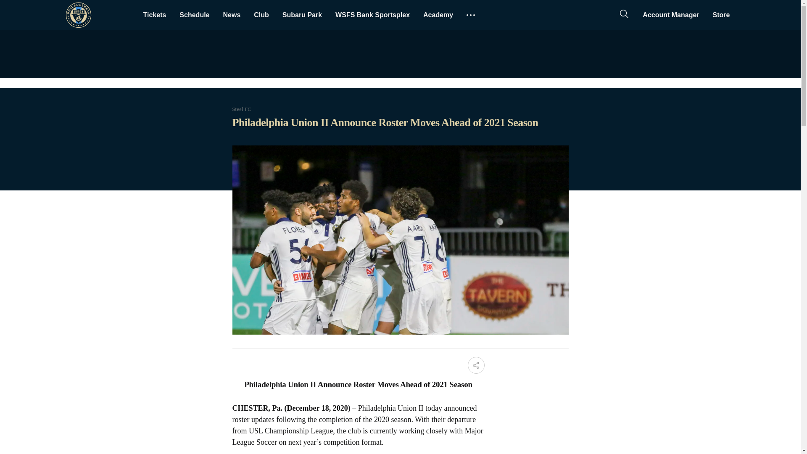  Describe the element at coordinates (302, 15) in the screenshot. I see `Subaru Park` at that location.